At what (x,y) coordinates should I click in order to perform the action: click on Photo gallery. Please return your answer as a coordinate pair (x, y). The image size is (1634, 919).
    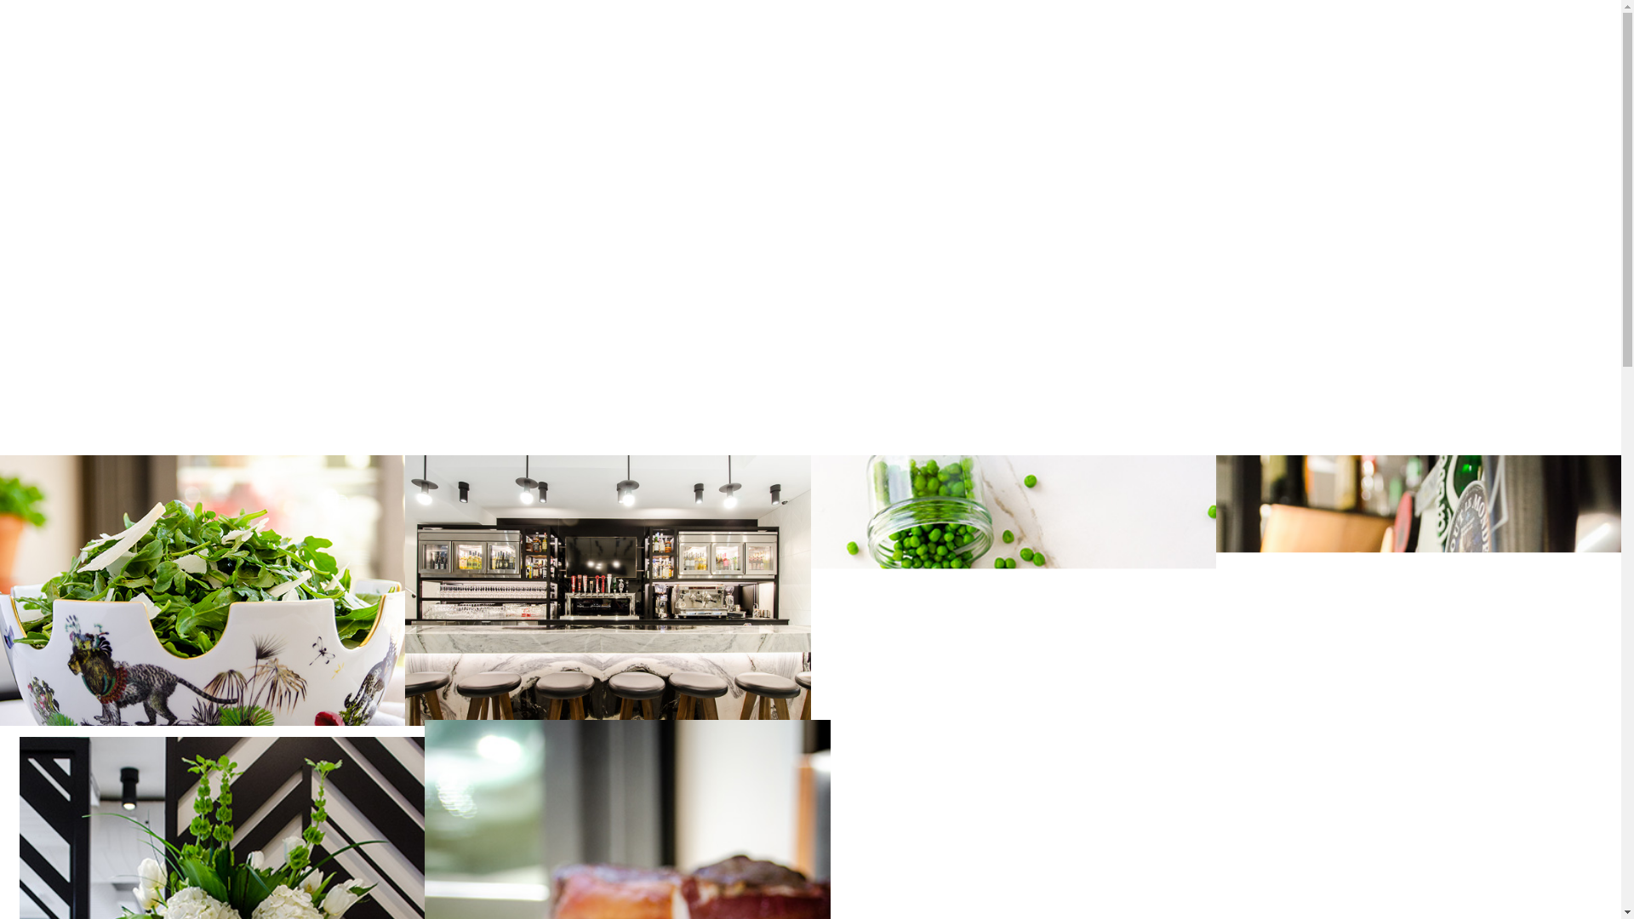
    Looking at the image, I should click on (36, 342).